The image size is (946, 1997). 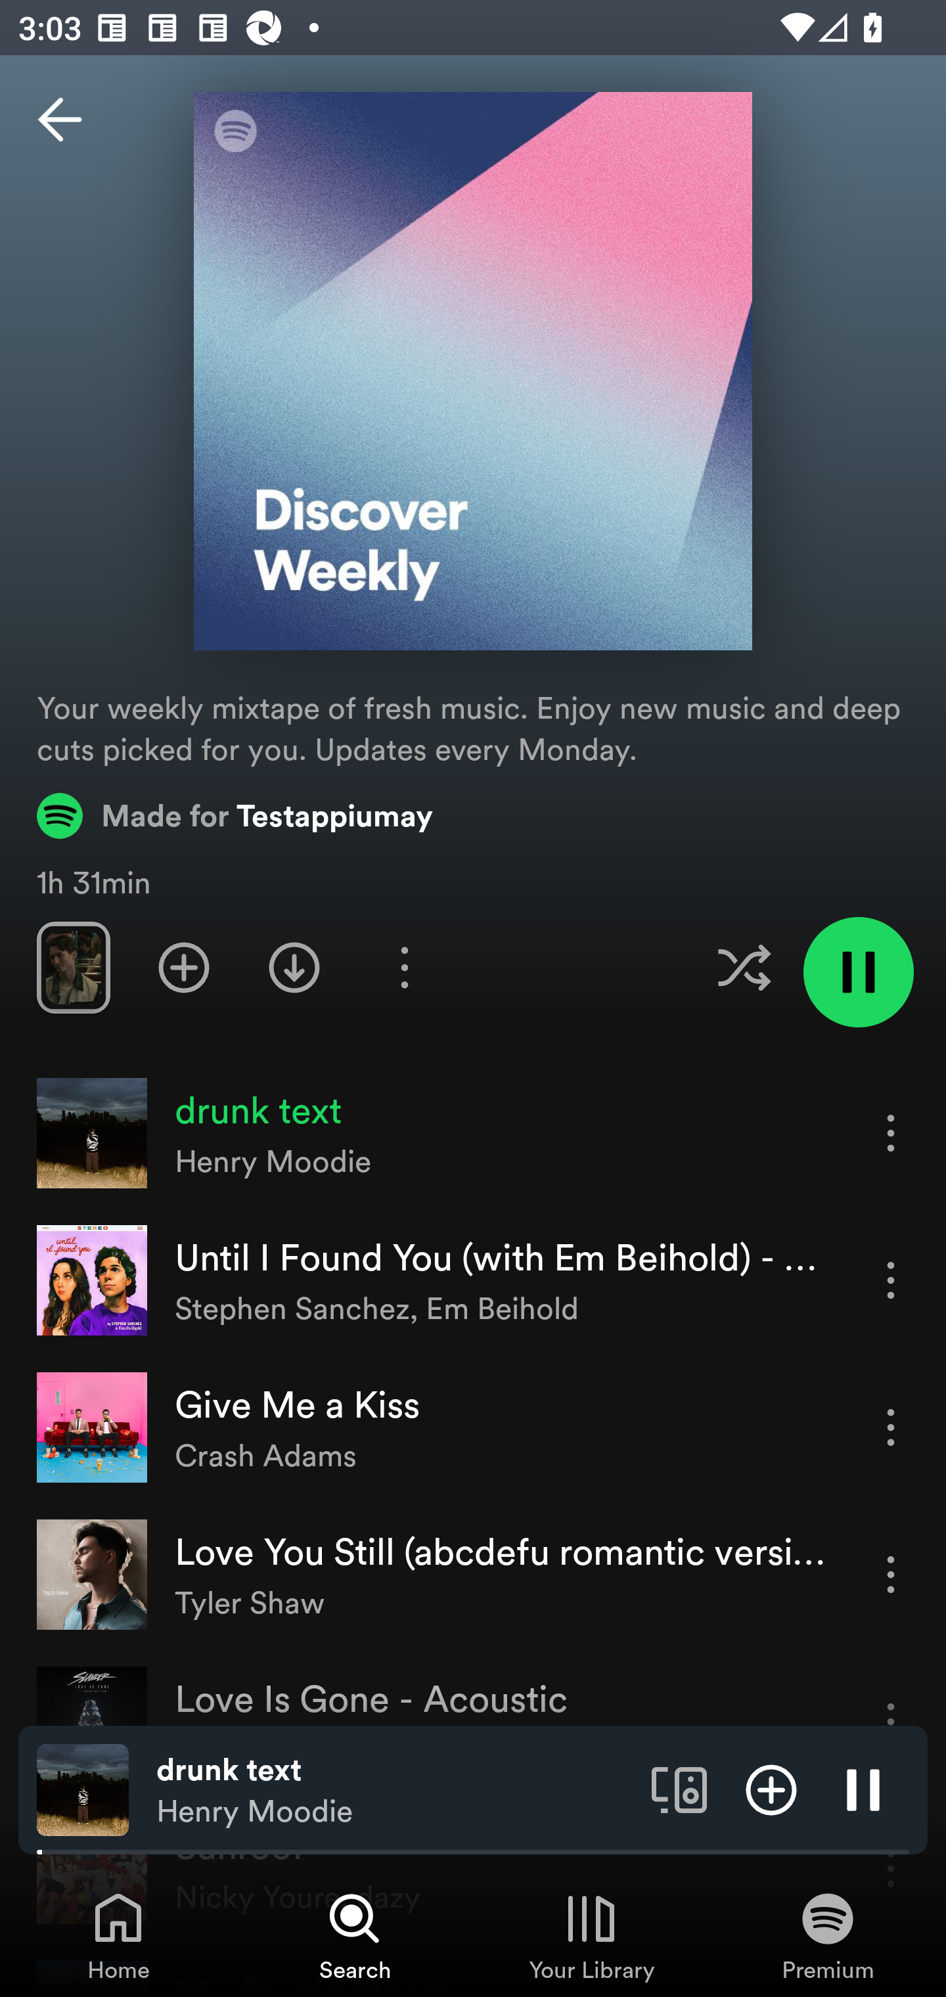 I want to click on More options for song drunk text, so click(x=891, y=1133).